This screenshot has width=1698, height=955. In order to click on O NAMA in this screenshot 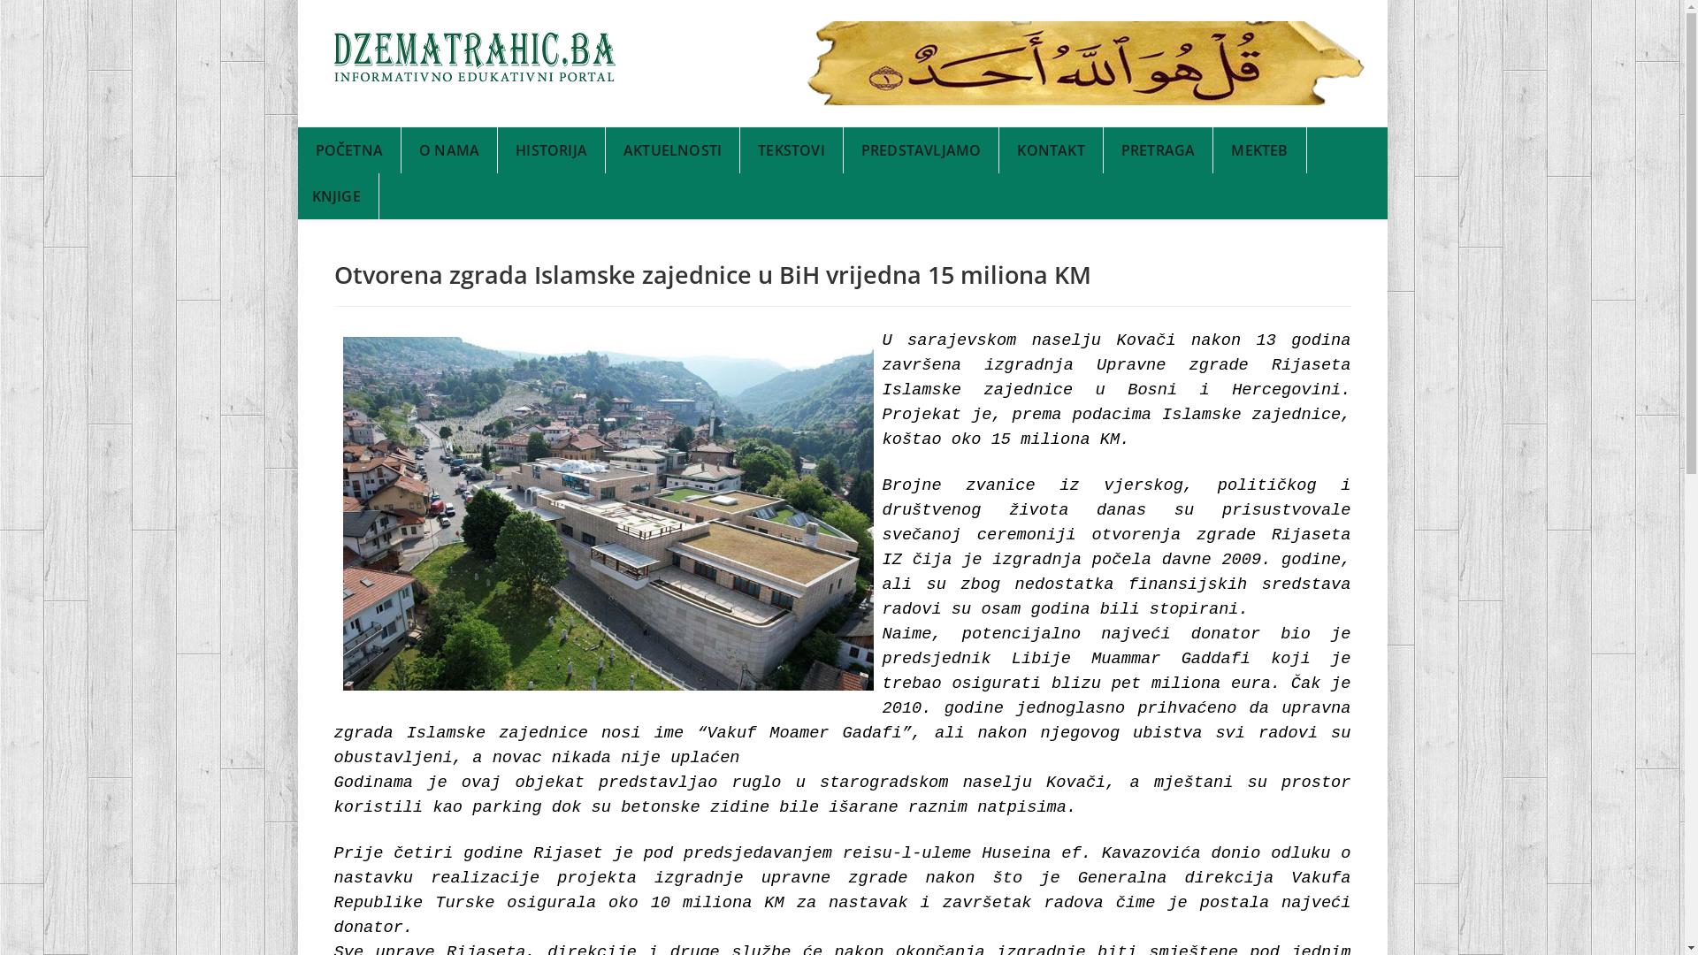, I will do `click(449, 150)`.